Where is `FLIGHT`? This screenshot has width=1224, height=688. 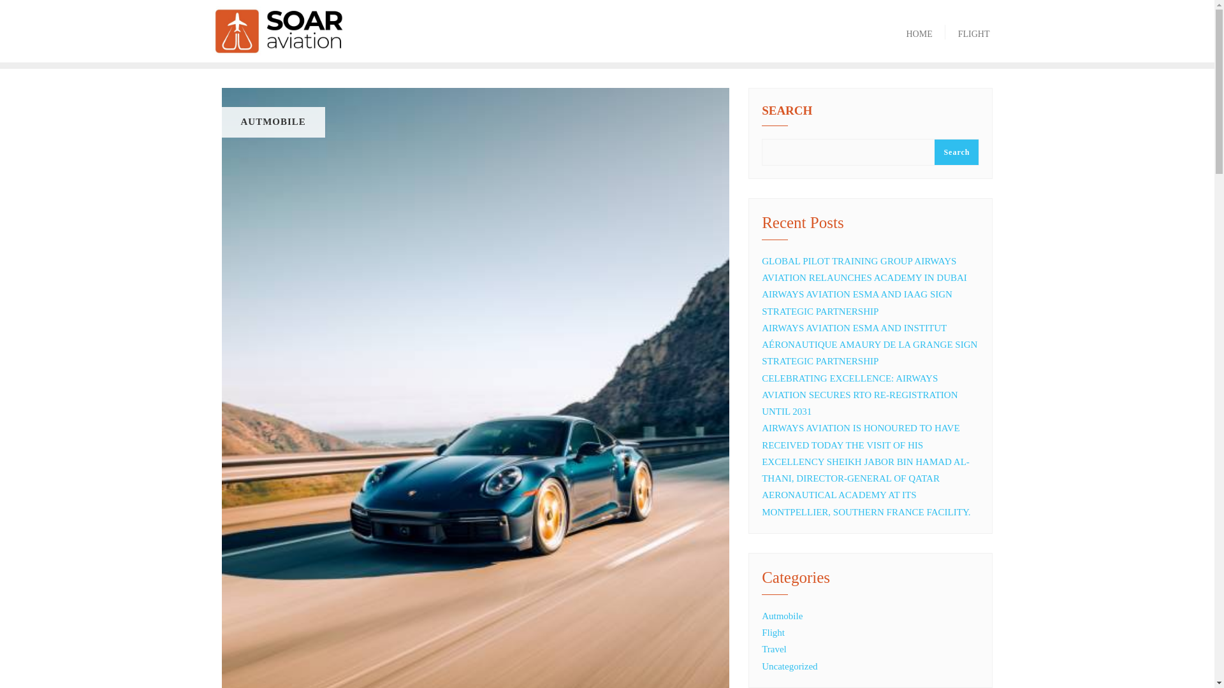 FLIGHT is located at coordinates (973, 31).